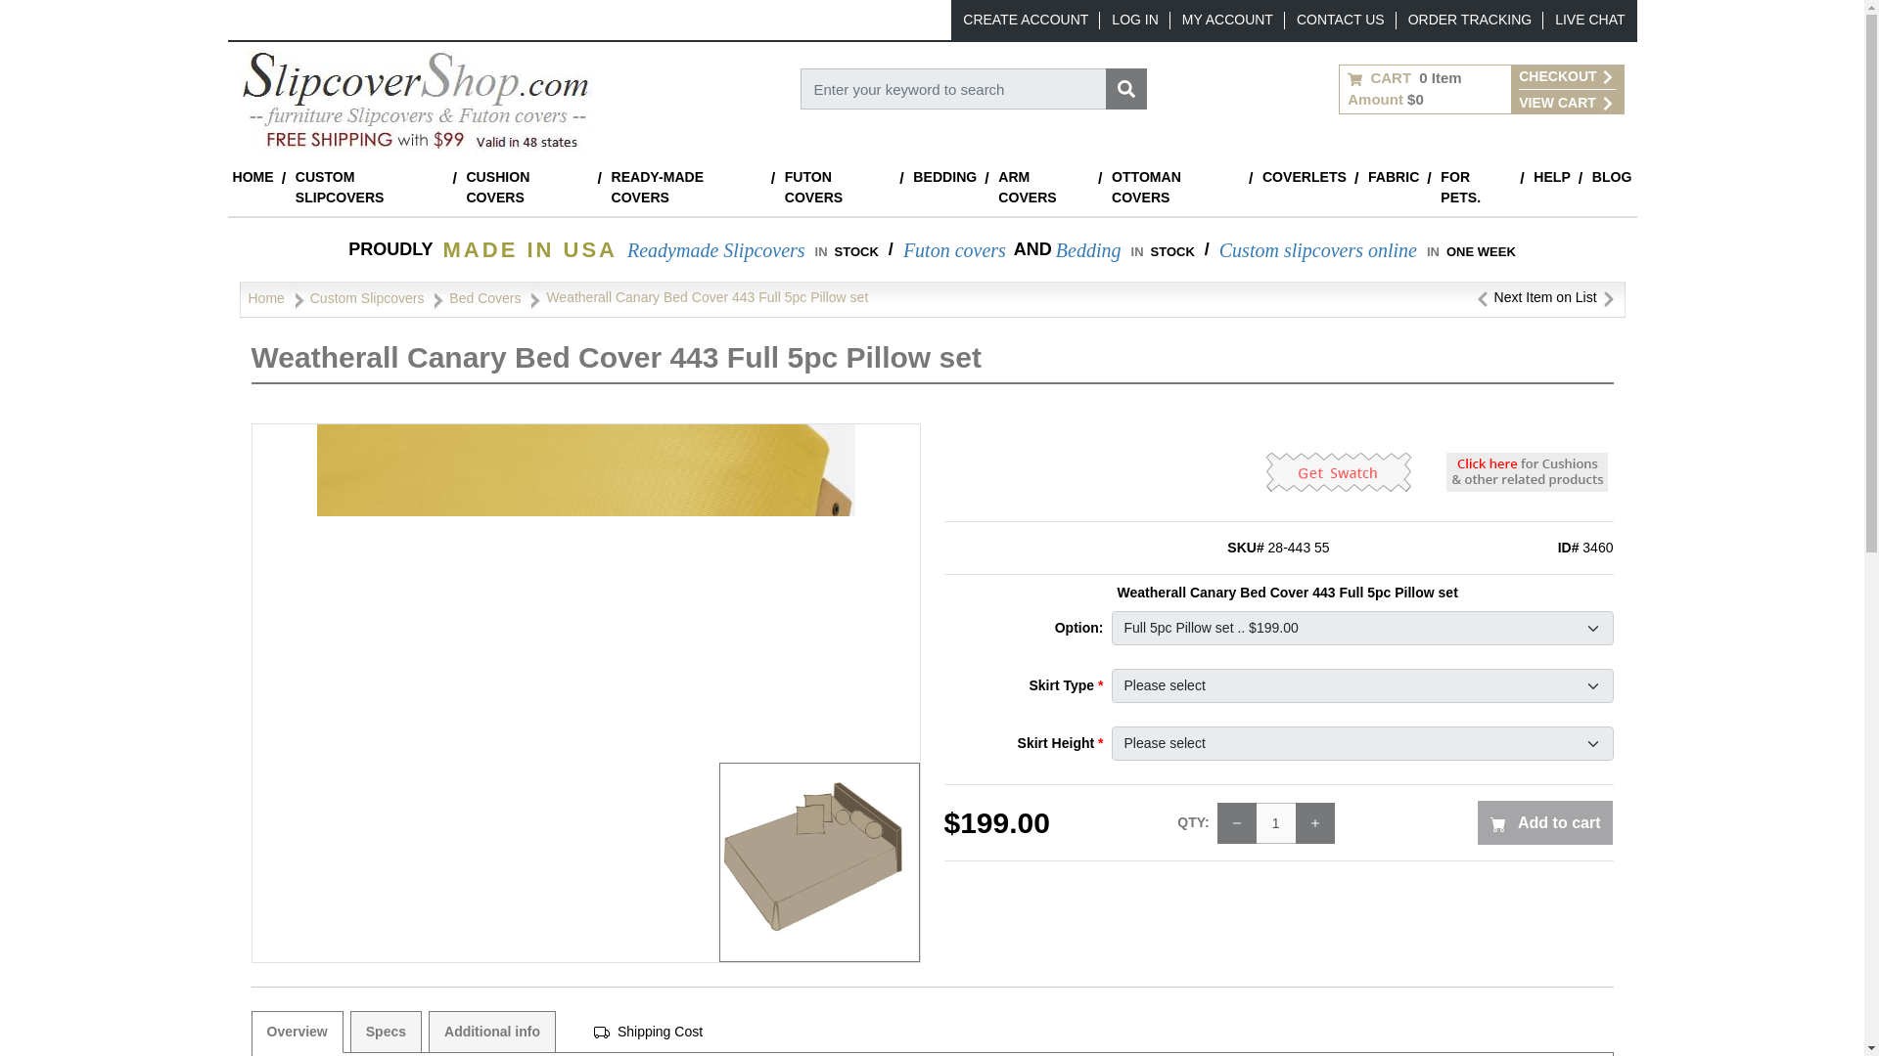 The image size is (1879, 1056). Describe the element at coordinates (1276, 822) in the screenshot. I see `1` at that location.